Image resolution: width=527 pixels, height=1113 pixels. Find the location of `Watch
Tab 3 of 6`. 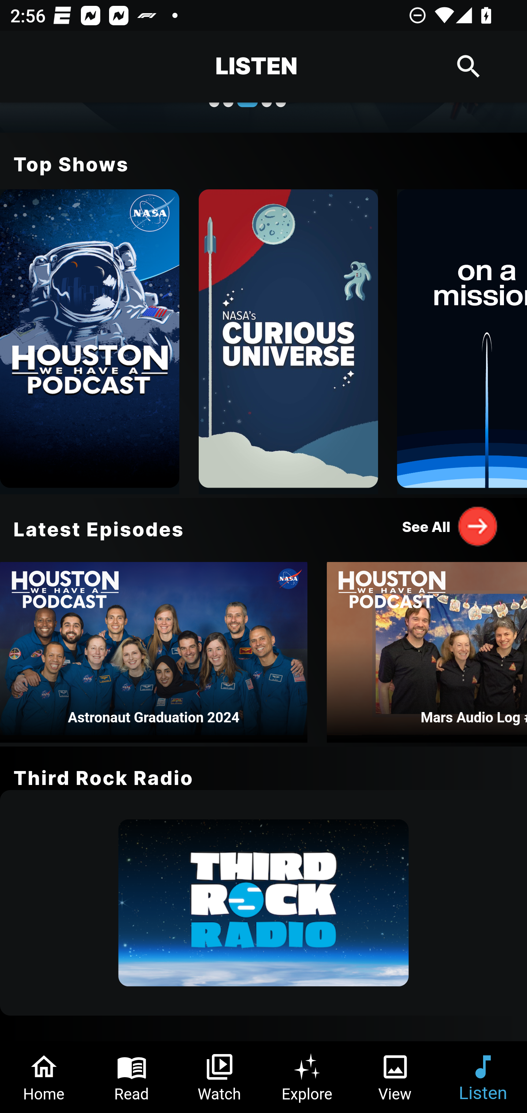

Watch
Tab 3 of 6 is located at coordinates (220, 1077).